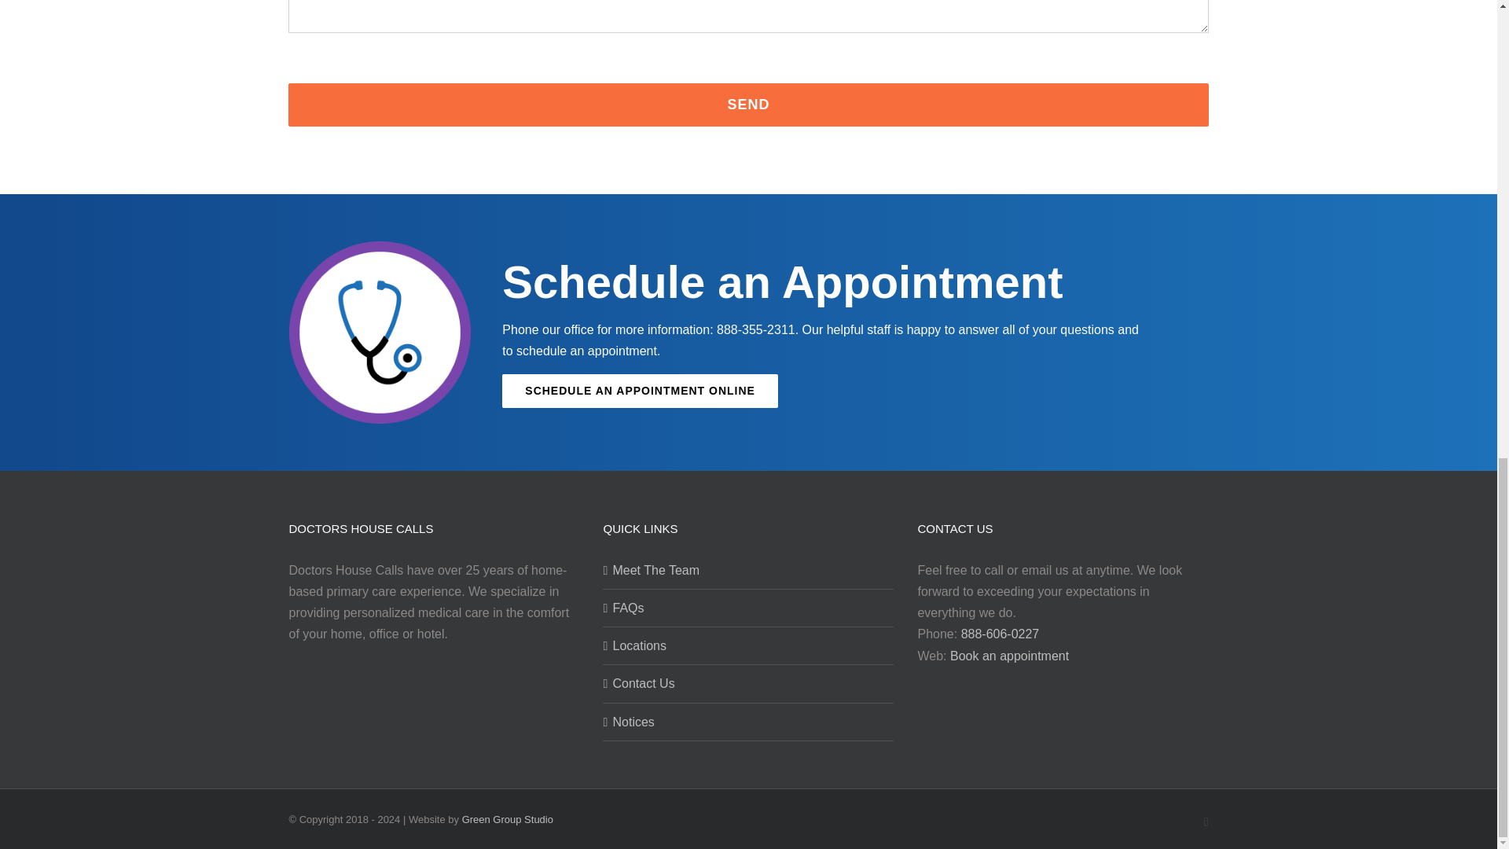 The width and height of the screenshot is (1509, 849). I want to click on SCHEDULE AN APPOINTMENT ONLINE, so click(640, 391).